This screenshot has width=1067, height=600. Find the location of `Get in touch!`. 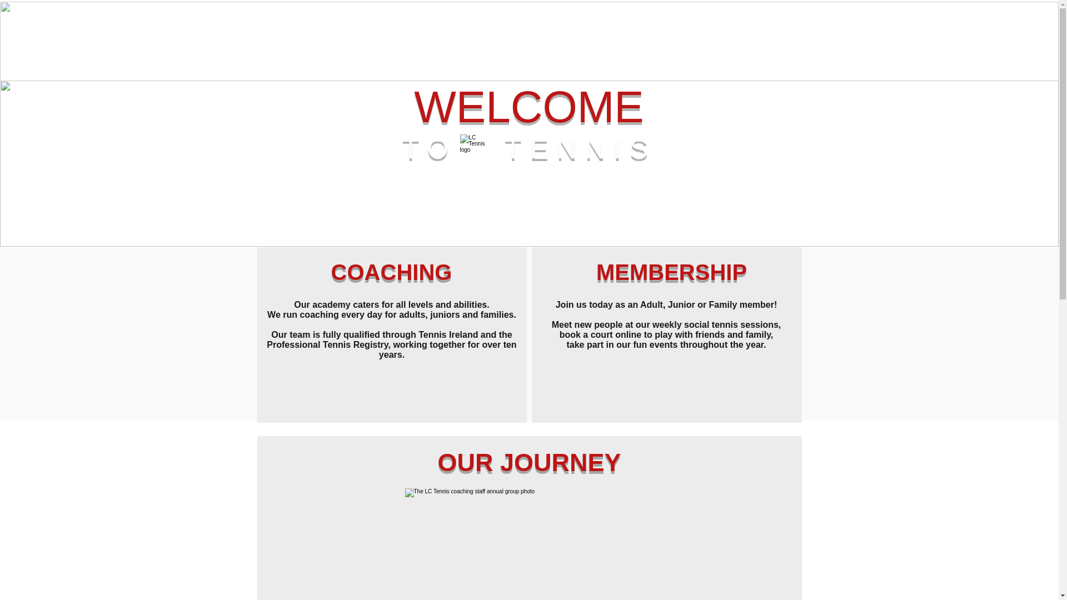

Get in touch! is located at coordinates (626, 49).